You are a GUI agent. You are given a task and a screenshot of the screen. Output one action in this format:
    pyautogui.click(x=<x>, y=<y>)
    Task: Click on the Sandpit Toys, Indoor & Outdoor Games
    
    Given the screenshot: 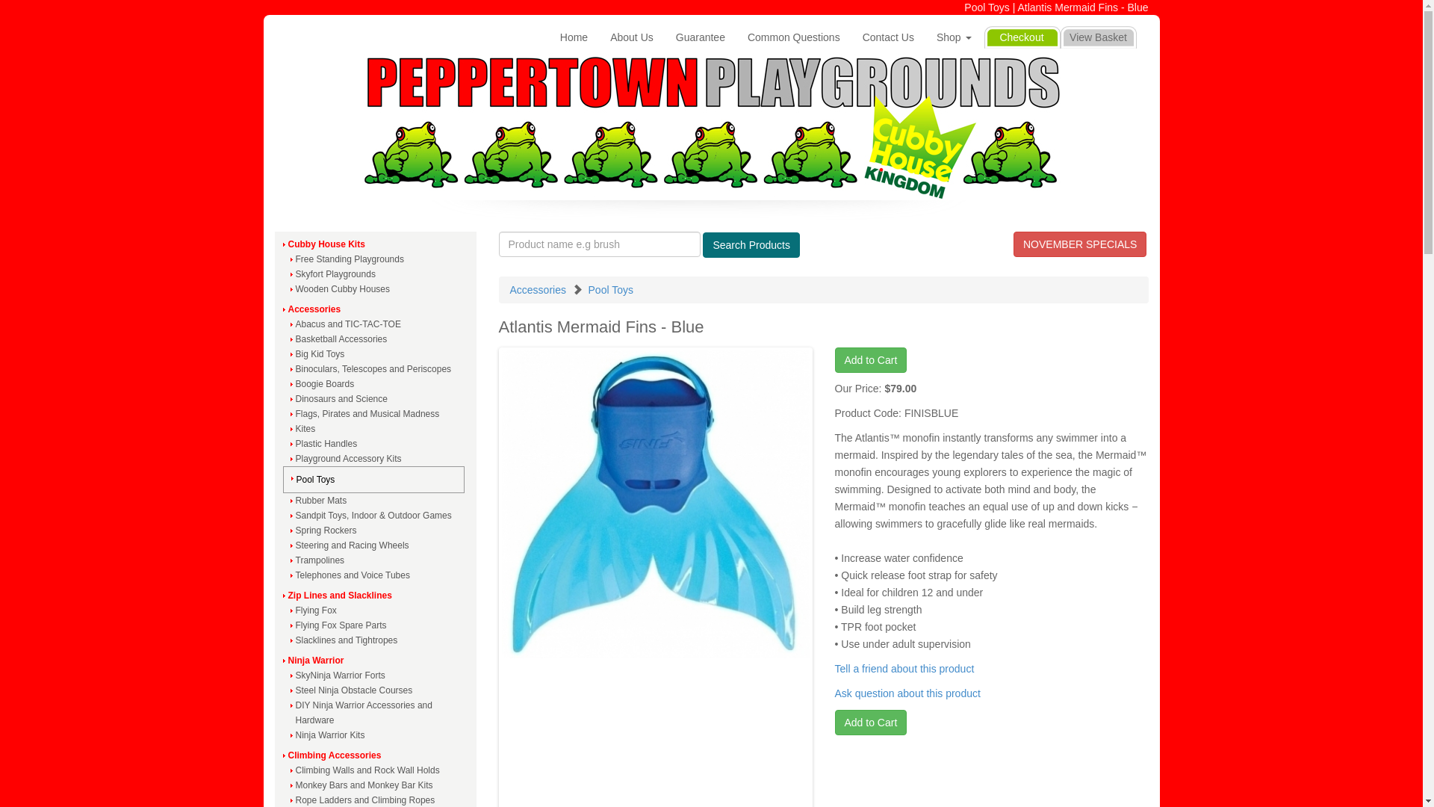 What is the action you would take?
    pyautogui.click(x=375, y=516)
    